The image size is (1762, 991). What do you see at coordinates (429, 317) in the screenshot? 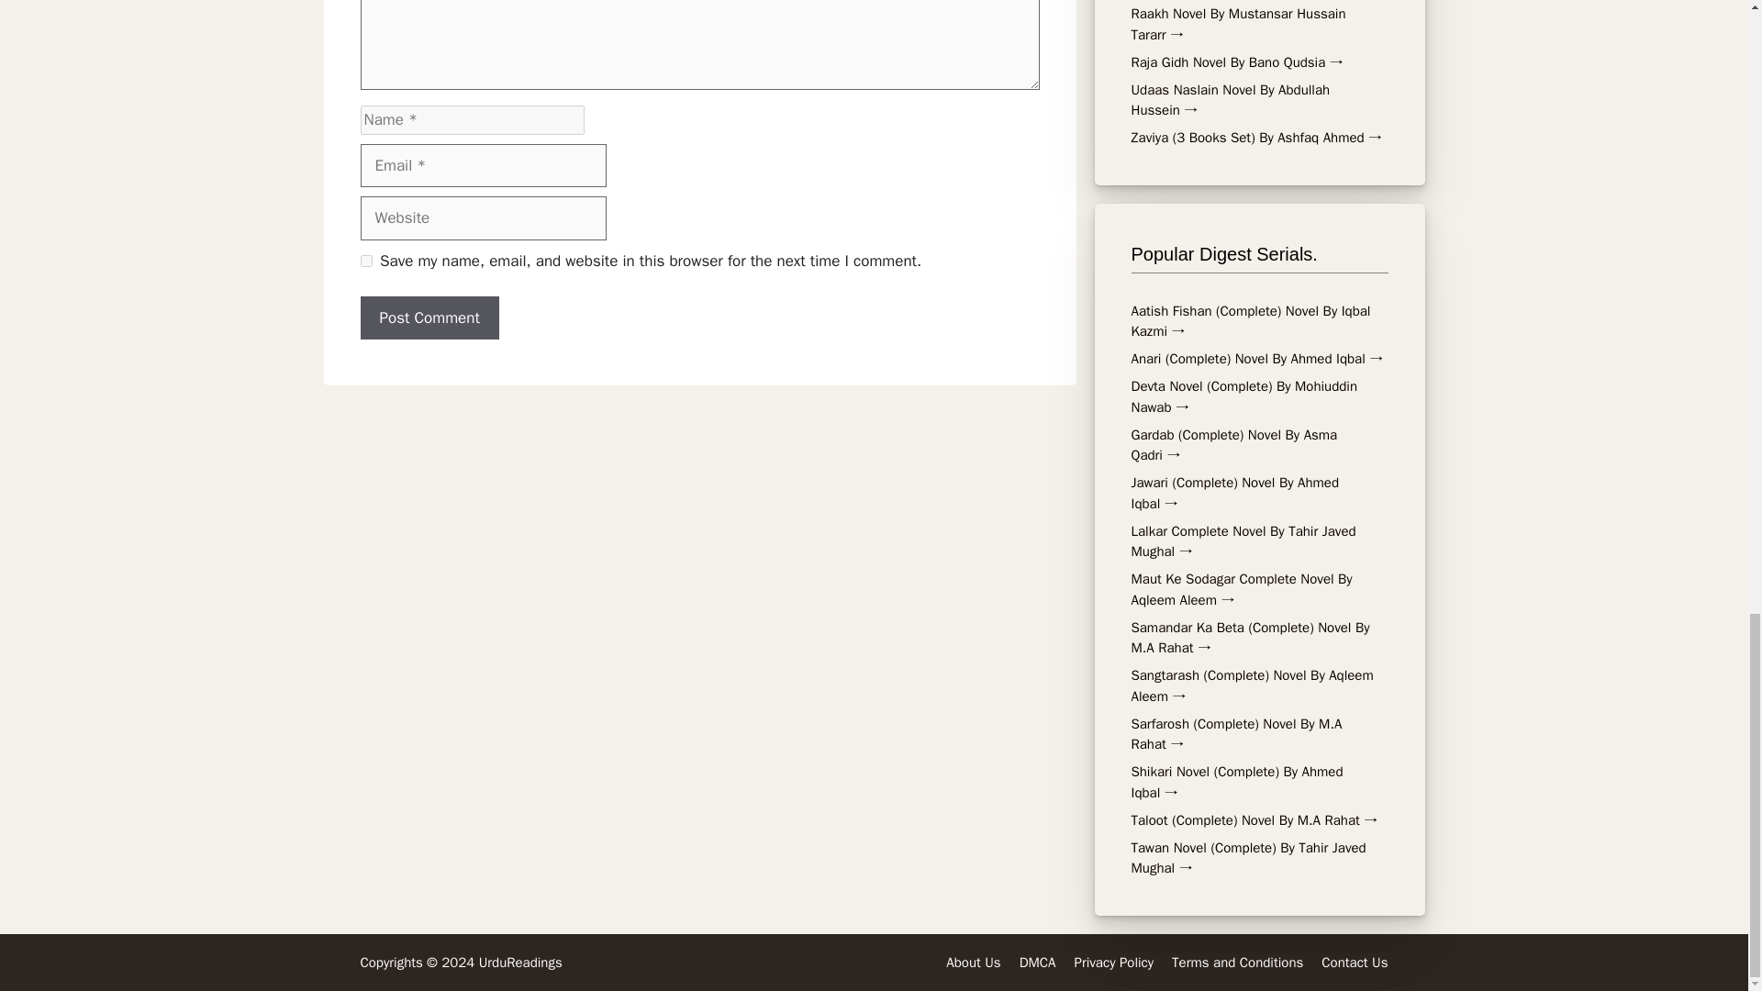
I see `Post Comment` at bounding box center [429, 317].